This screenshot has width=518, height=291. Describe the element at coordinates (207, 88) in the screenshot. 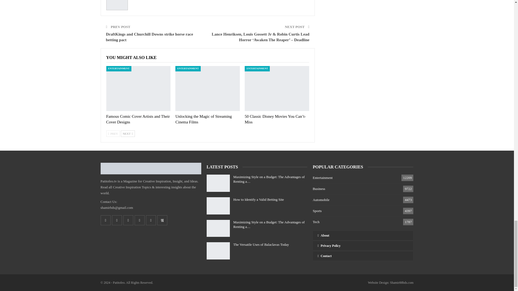

I see `Unlocking the Magic of Streaming Cinema Films` at that location.